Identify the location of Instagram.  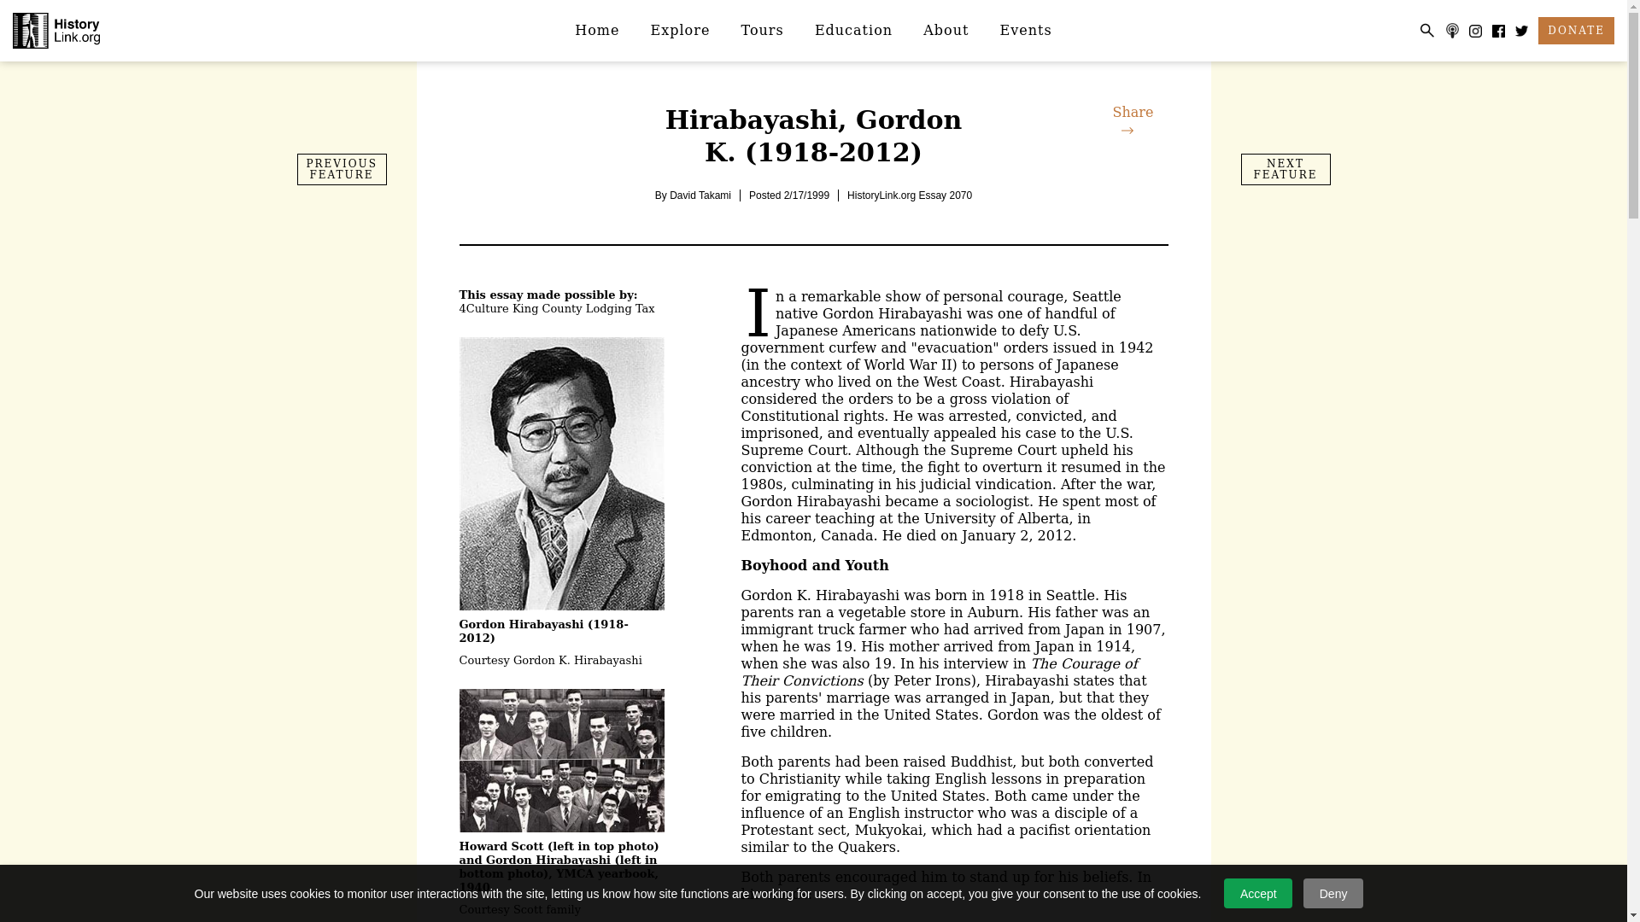
(1476, 30).